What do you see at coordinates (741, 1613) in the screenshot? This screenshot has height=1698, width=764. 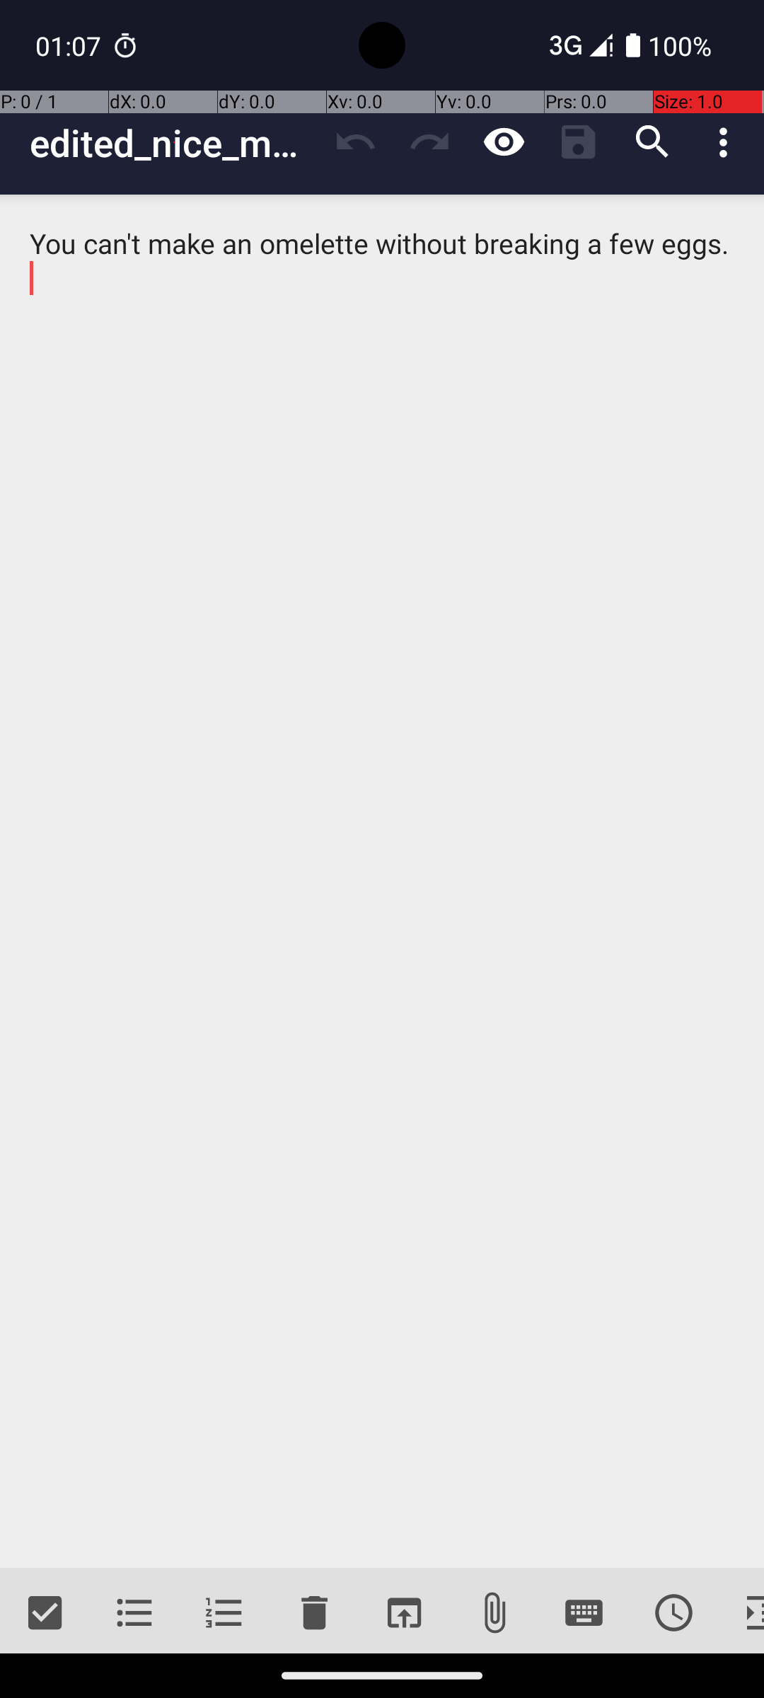 I see `Indent` at bounding box center [741, 1613].